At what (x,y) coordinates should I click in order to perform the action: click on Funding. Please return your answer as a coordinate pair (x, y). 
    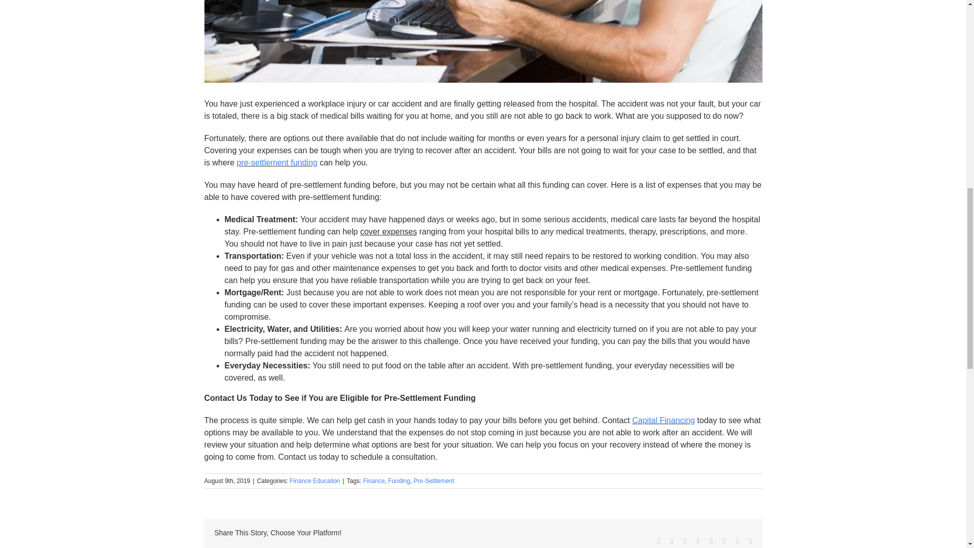
    Looking at the image, I should click on (399, 481).